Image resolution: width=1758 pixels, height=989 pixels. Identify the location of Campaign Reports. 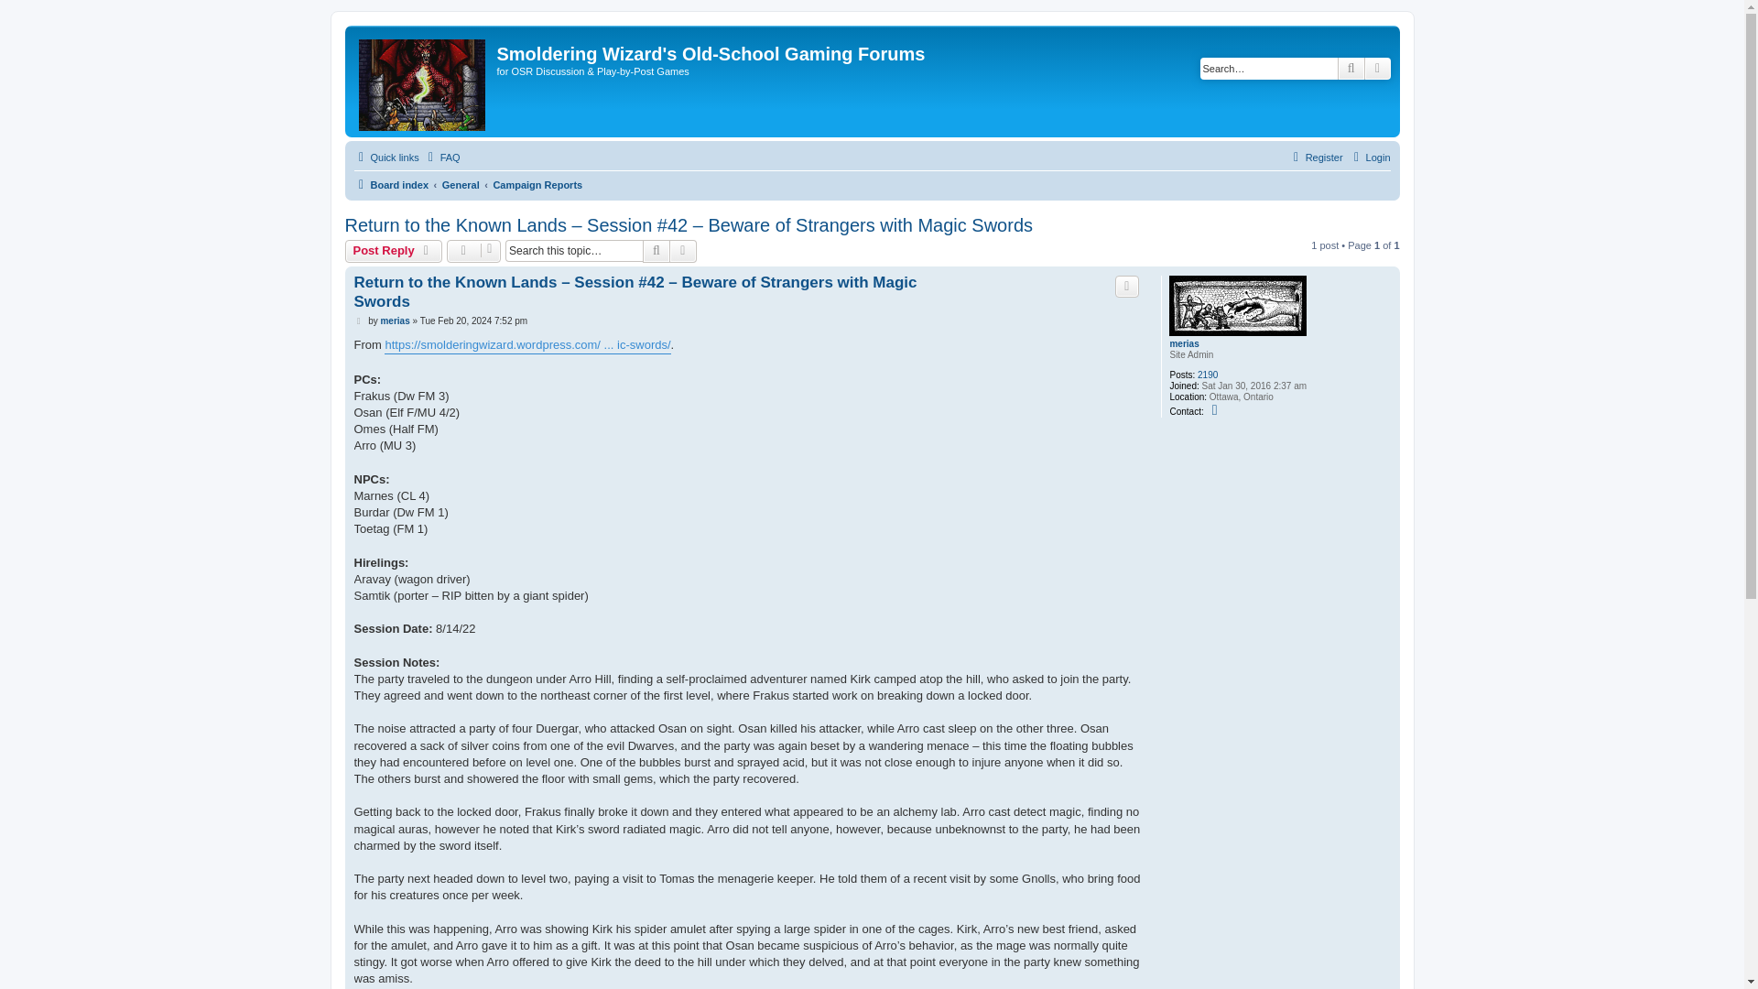
(537, 185).